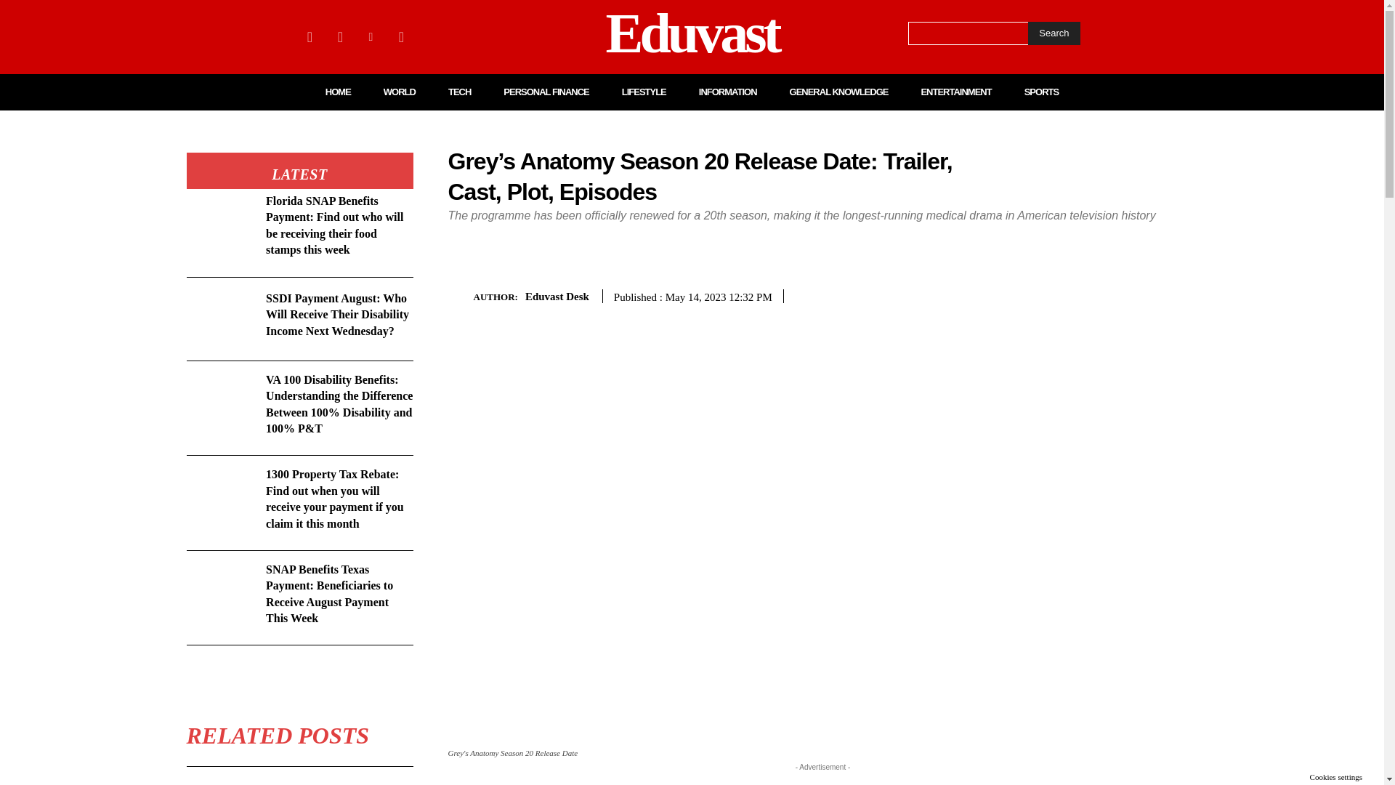 The width and height of the screenshot is (1395, 785). What do you see at coordinates (310, 36) in the screenshot?
I see `Facebook` at bounding box center [310, 36].